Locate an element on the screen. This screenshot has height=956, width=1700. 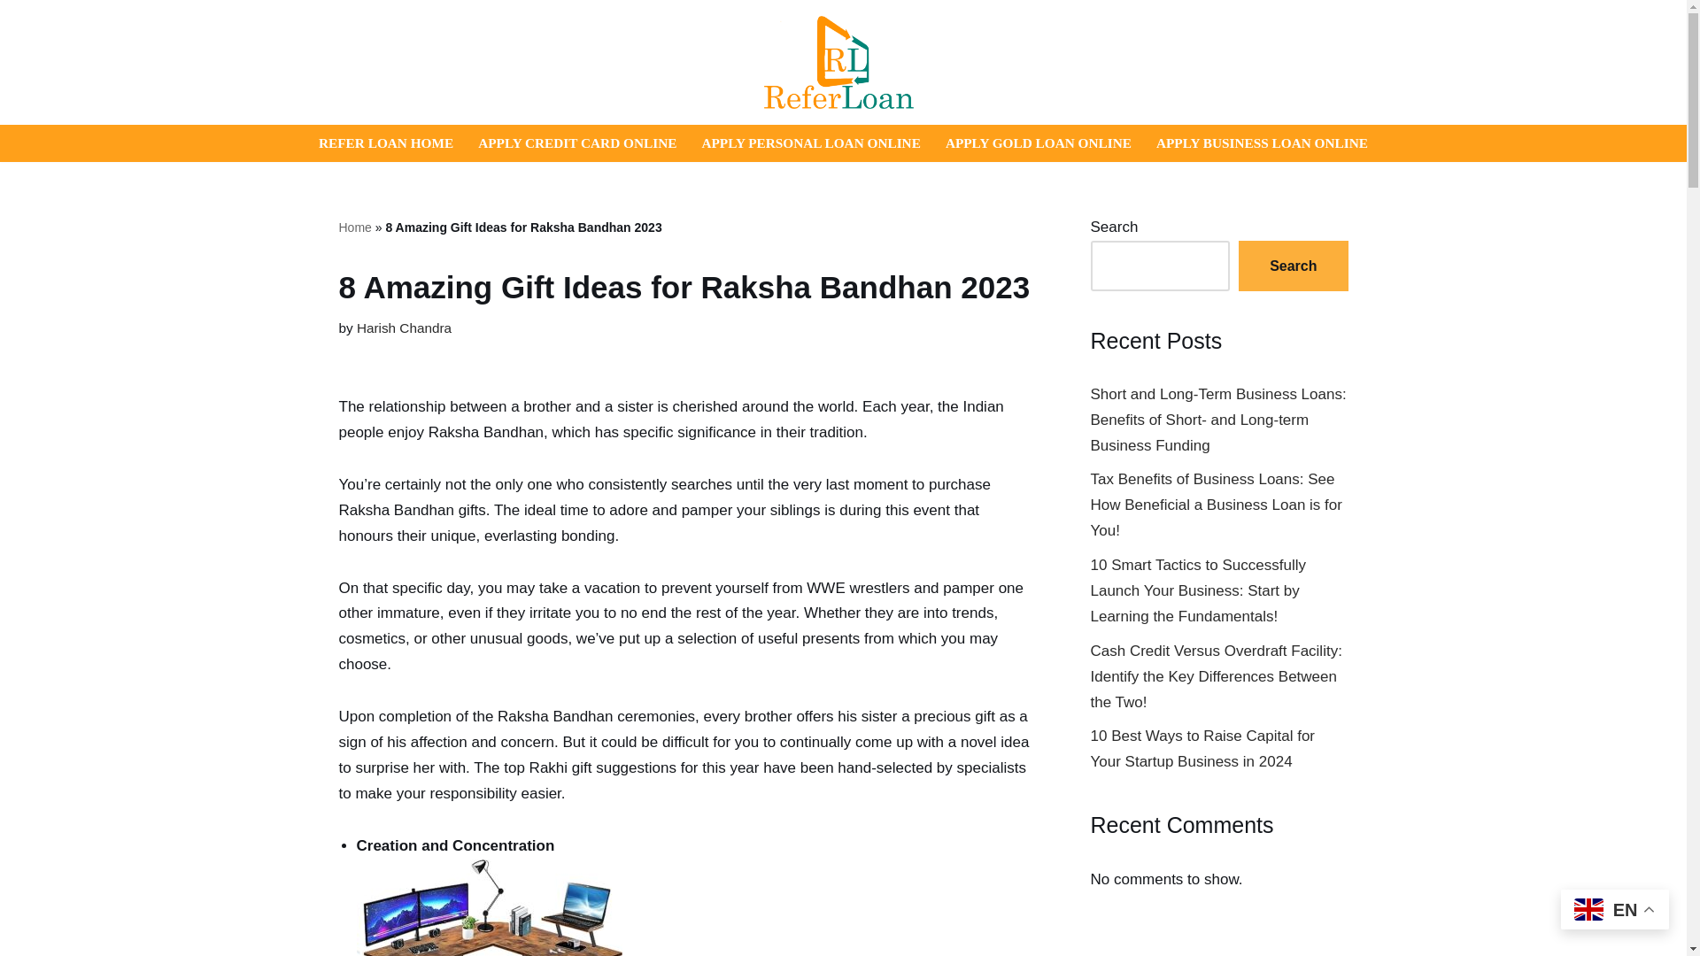
Skip to content is located at coordinates (13, 37).